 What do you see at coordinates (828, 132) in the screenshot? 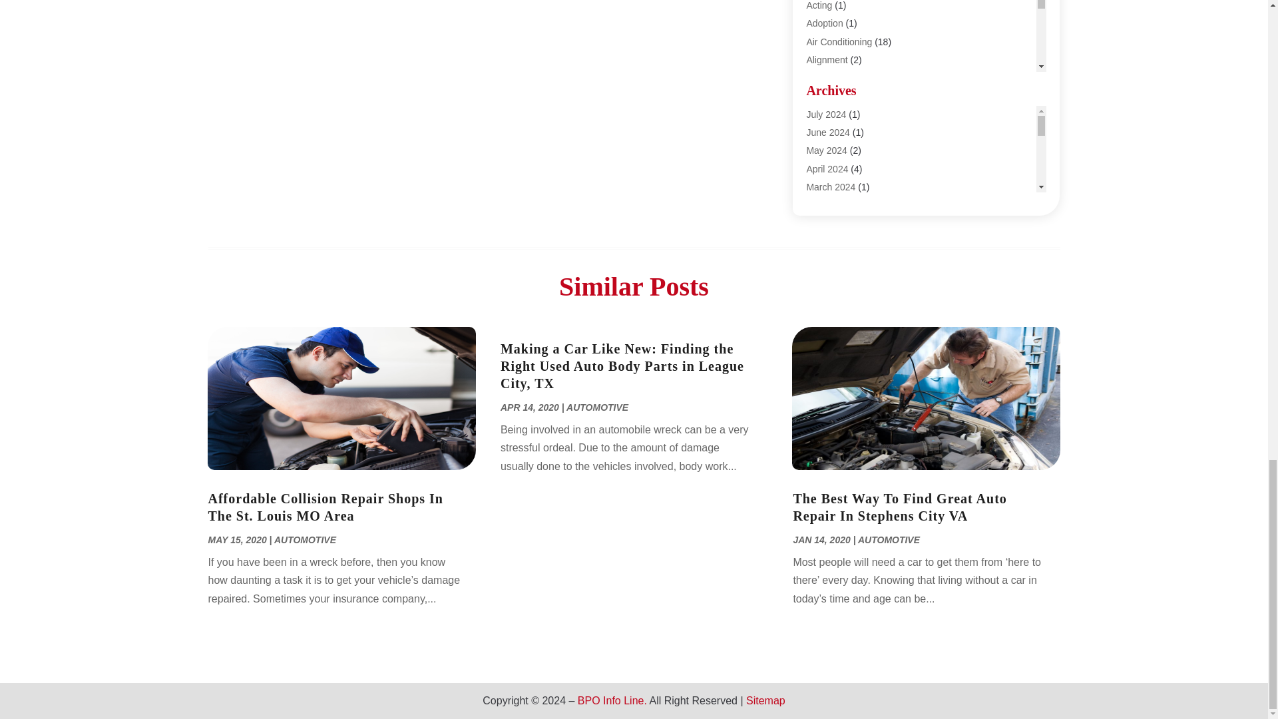
I see `Bail Bonds` at bounding box center [828, 132].